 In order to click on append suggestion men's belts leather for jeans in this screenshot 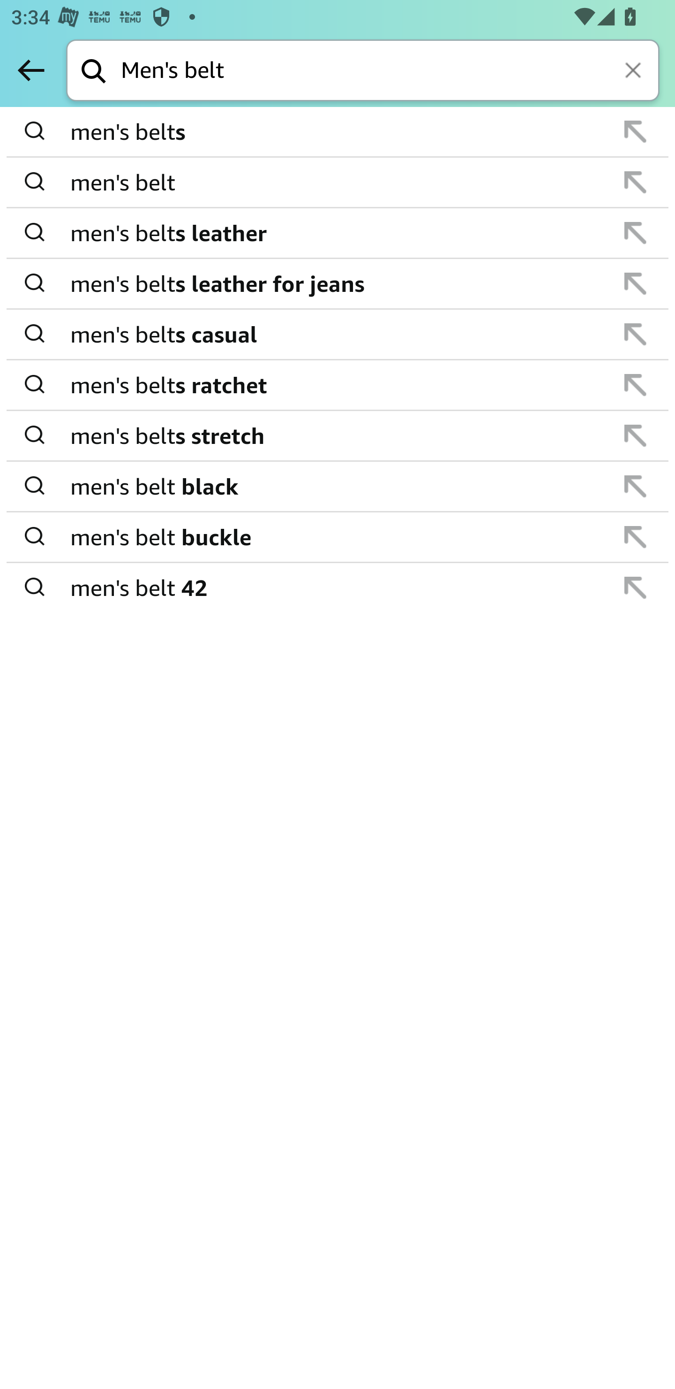, I will do `click(337, 284)`.